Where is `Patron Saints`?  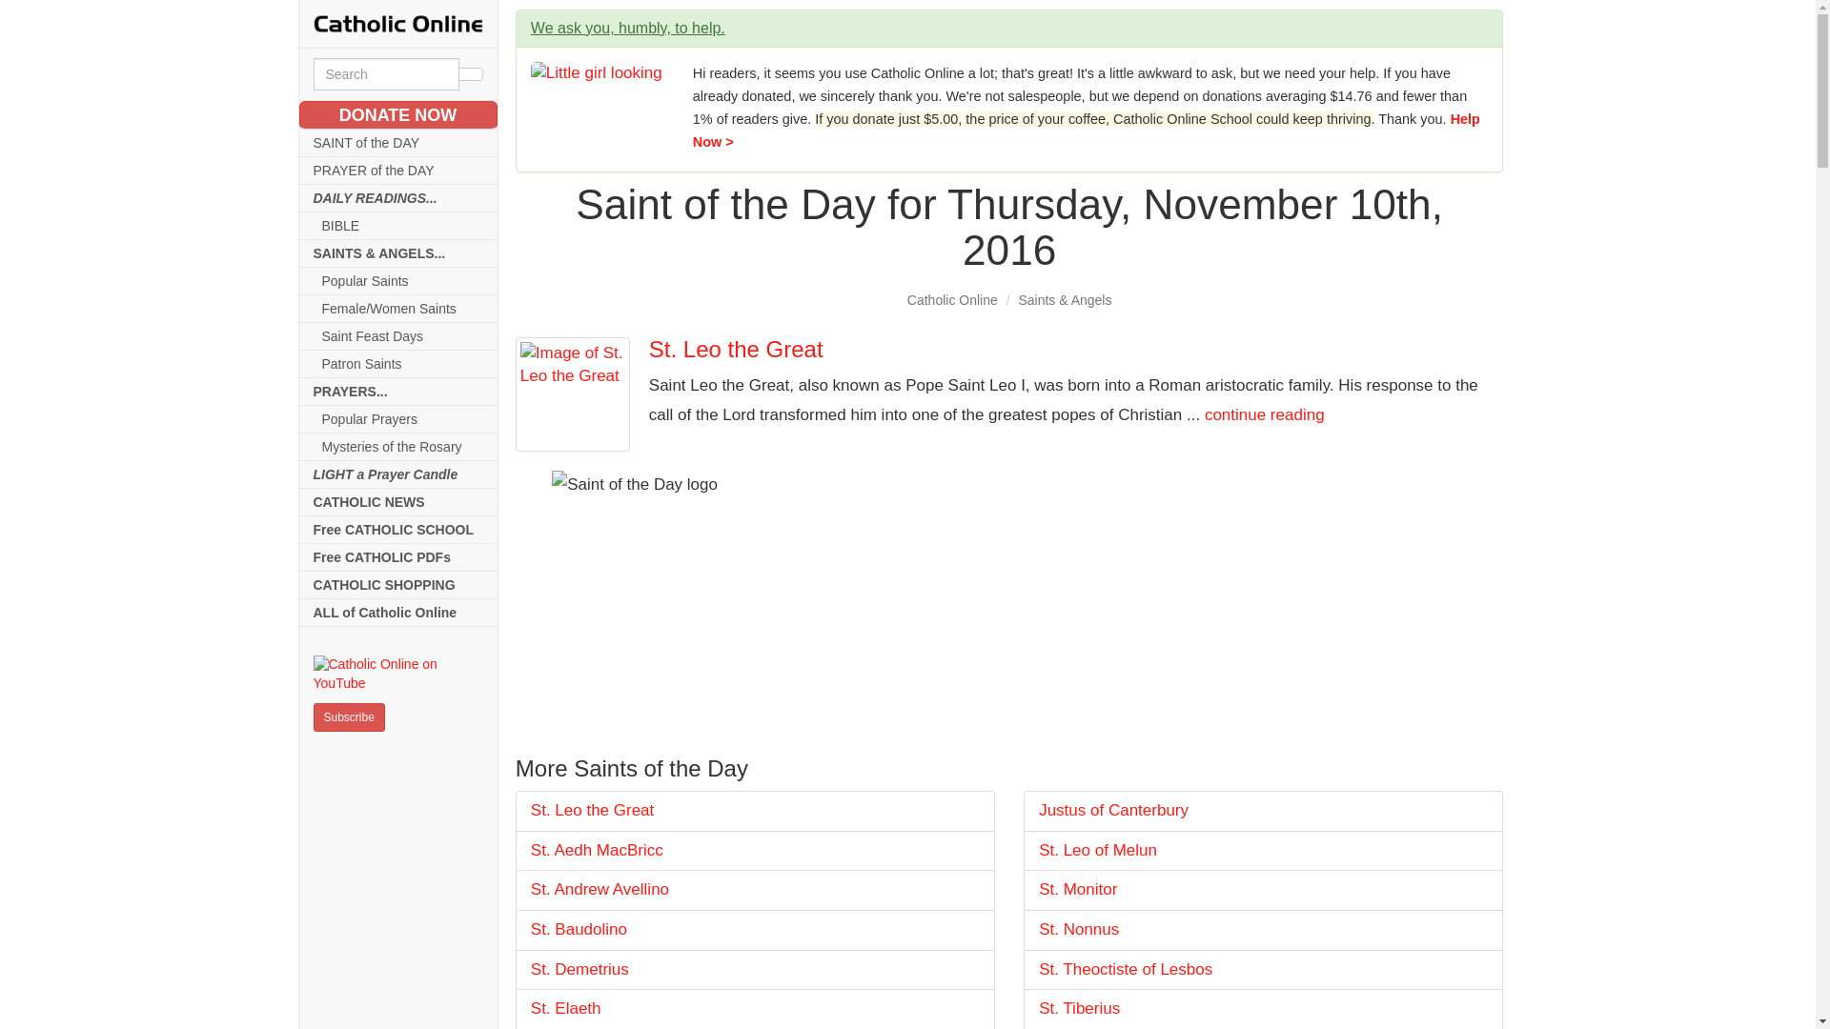 Patron Saints is located at coordinates (398, 364).